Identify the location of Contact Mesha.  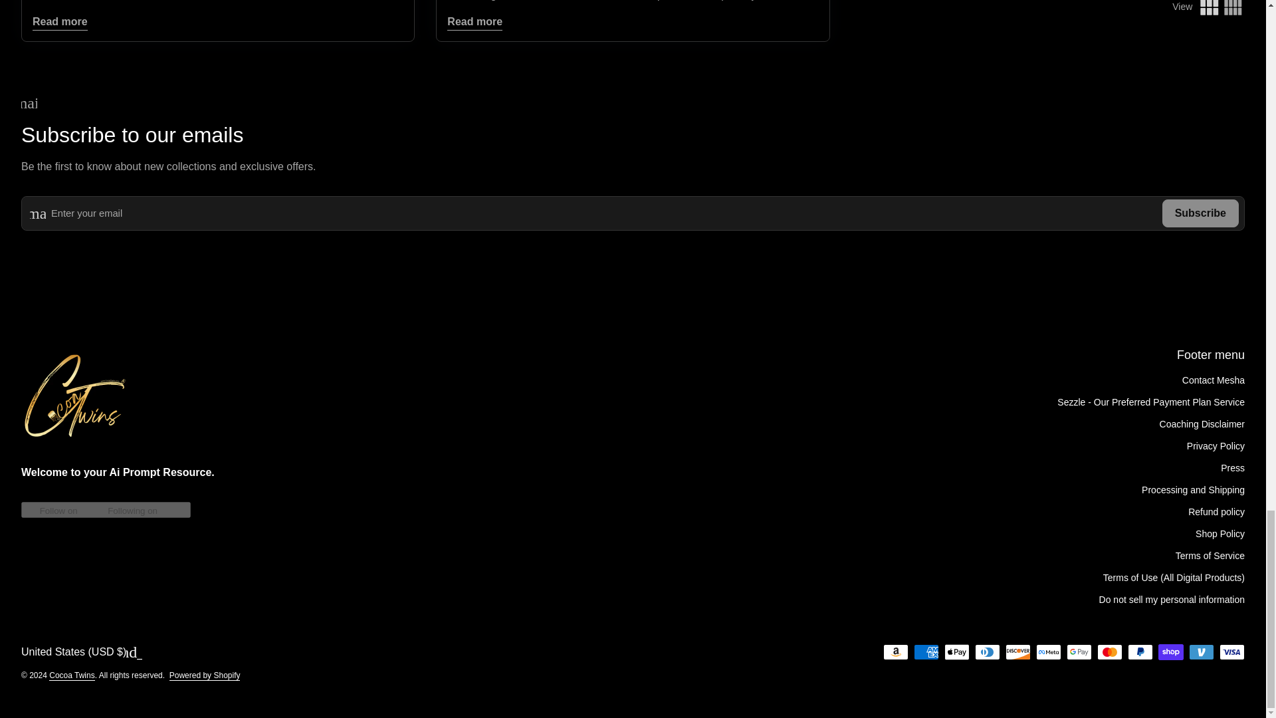
(1214, 380).